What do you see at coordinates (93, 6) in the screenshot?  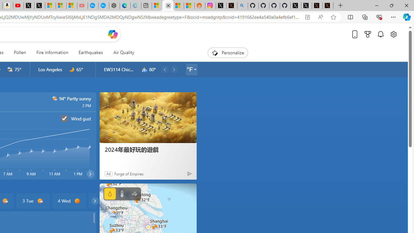 I see `Opinion: Op-Ed and Commentary - USA TODAY` at bounding box center [93, 6].